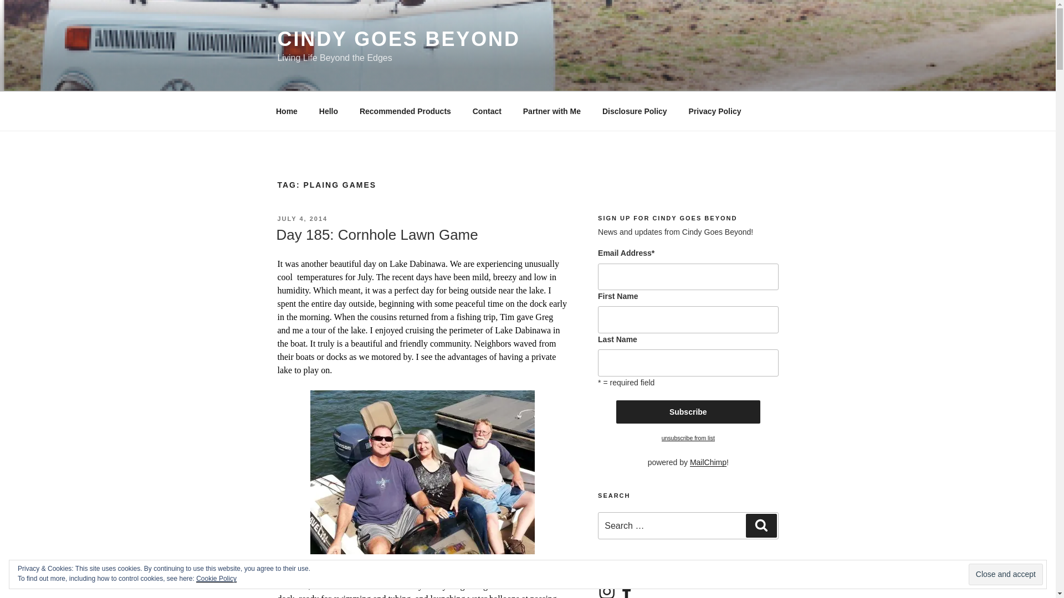  What do you see at coordinates (328, 111) in the screenshot?
I see `Hello` at bounding box center [328, 111].